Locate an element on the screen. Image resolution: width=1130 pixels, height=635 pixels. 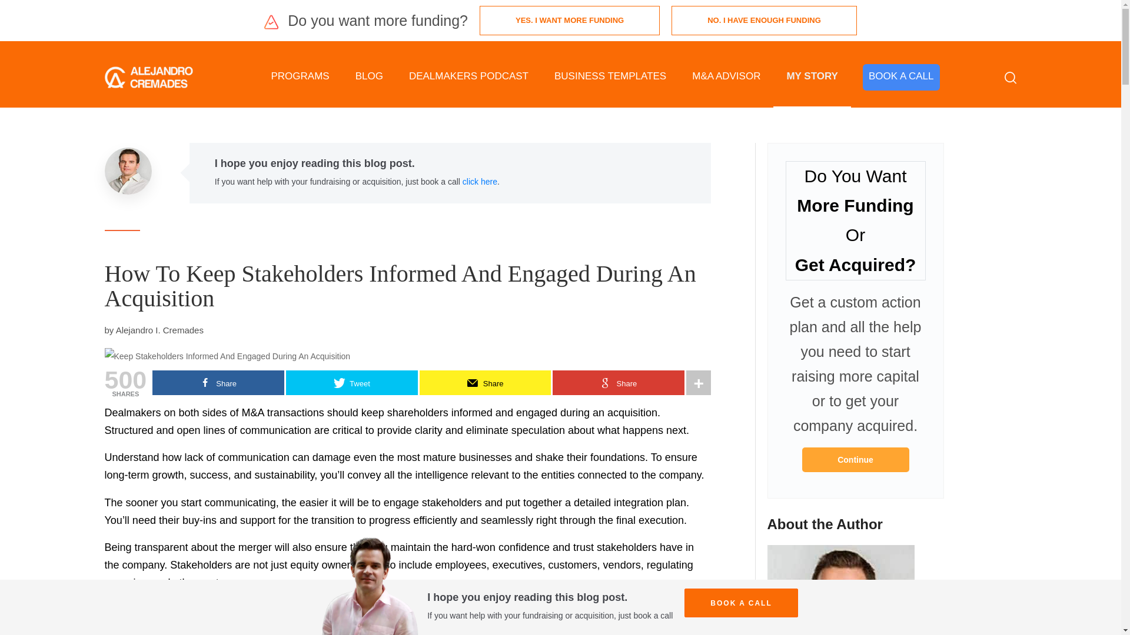
Share is located at coordinates (618, 382).